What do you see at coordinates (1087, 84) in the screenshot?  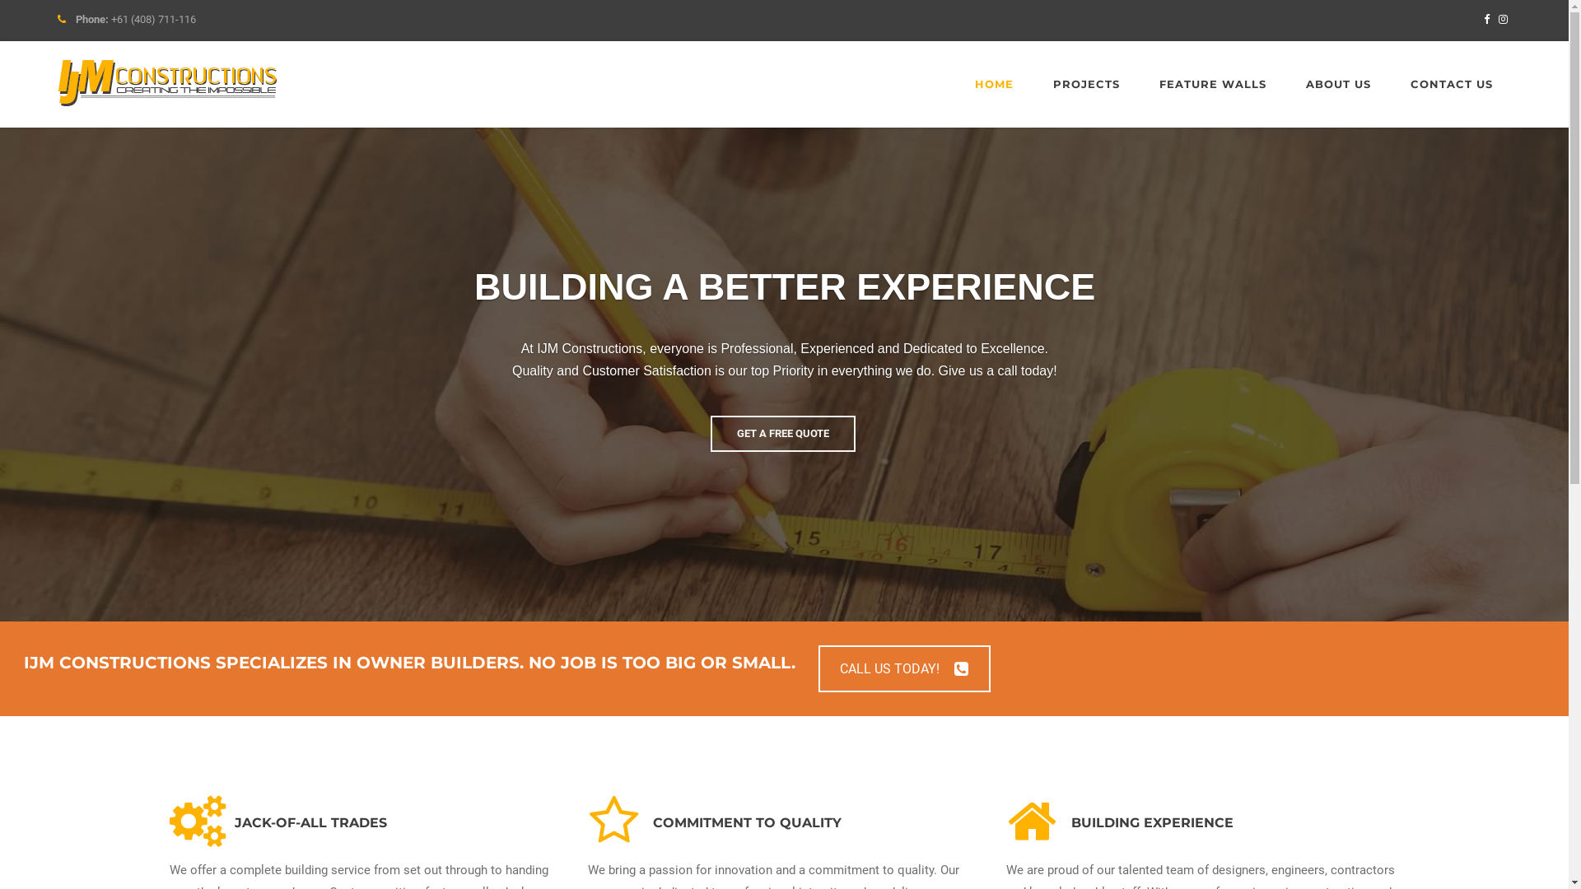 I see `PROJECTS` at bounding box center [1087, 84].